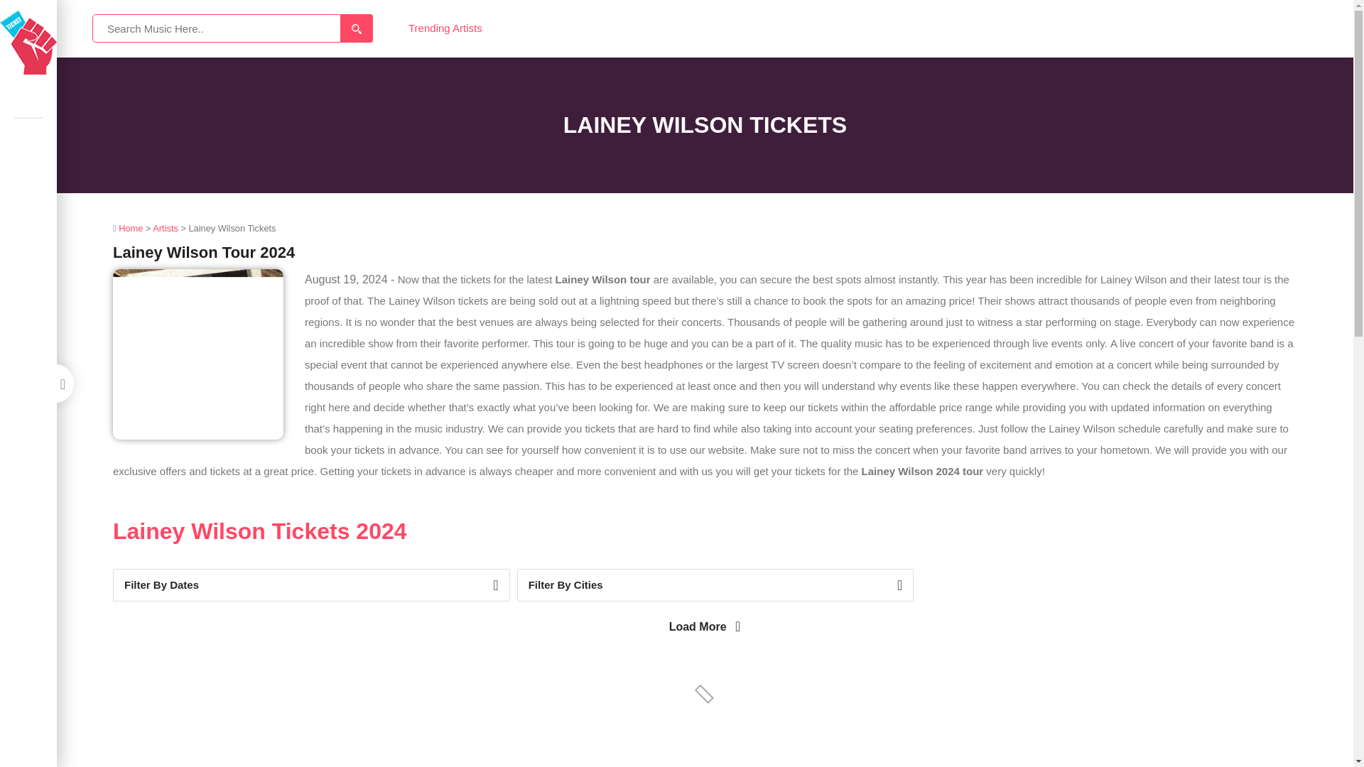 The width and height of the screenshot is (1364, 767). What do you see at coordinates (28, 134) in the screenshot?
I see `TOP Artists` at bounding box center [28, 134].